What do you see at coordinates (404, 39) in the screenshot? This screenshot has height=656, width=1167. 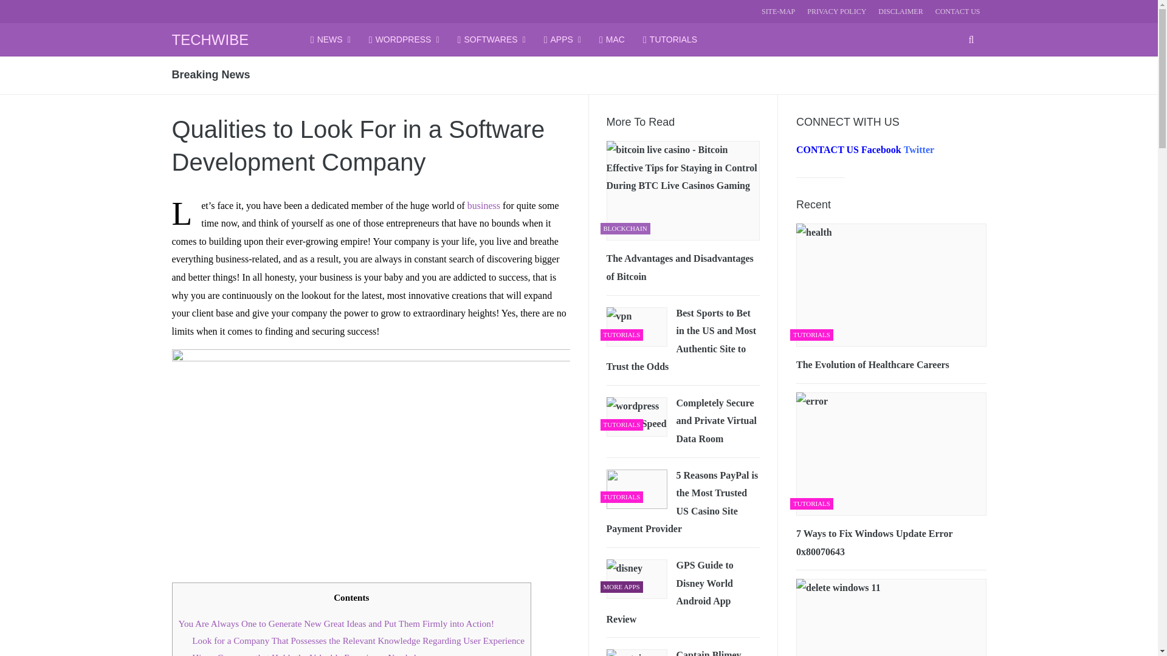 I see `WORDPRESS` at bounding box center [404, 39].